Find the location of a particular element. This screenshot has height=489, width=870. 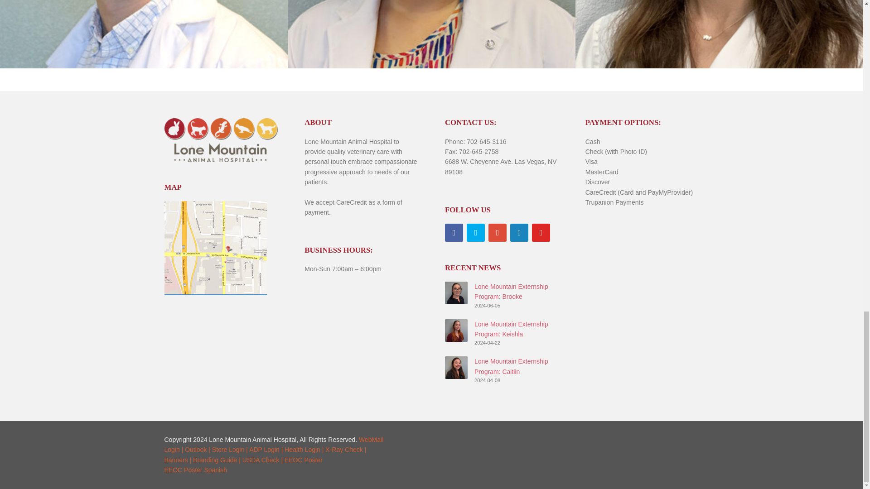

Twitter is located at coordinates (475, 232).